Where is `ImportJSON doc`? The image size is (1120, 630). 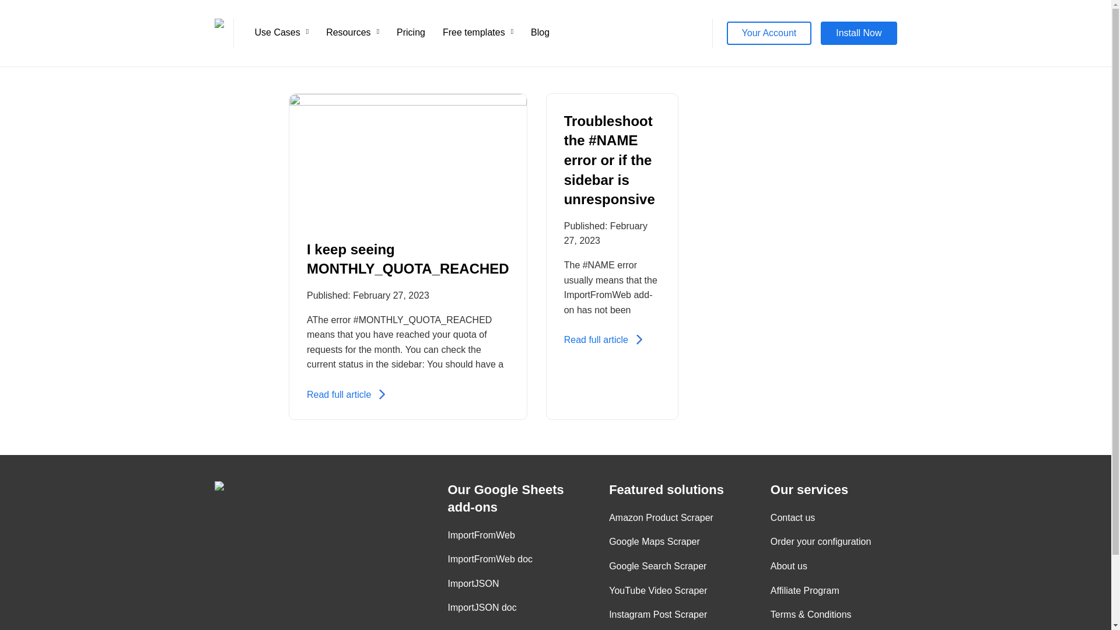
ImportJSON doc is located at coordinates (482, 607).